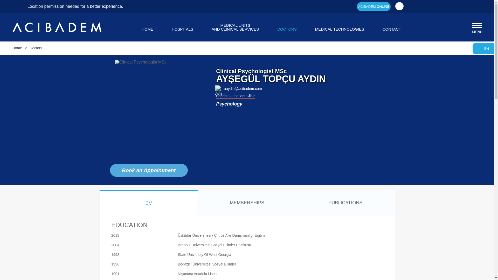  What do you see at coordinates (182, 29) in the screenshot?
I see `HOSPITALS` at bounding box center [182, 29].